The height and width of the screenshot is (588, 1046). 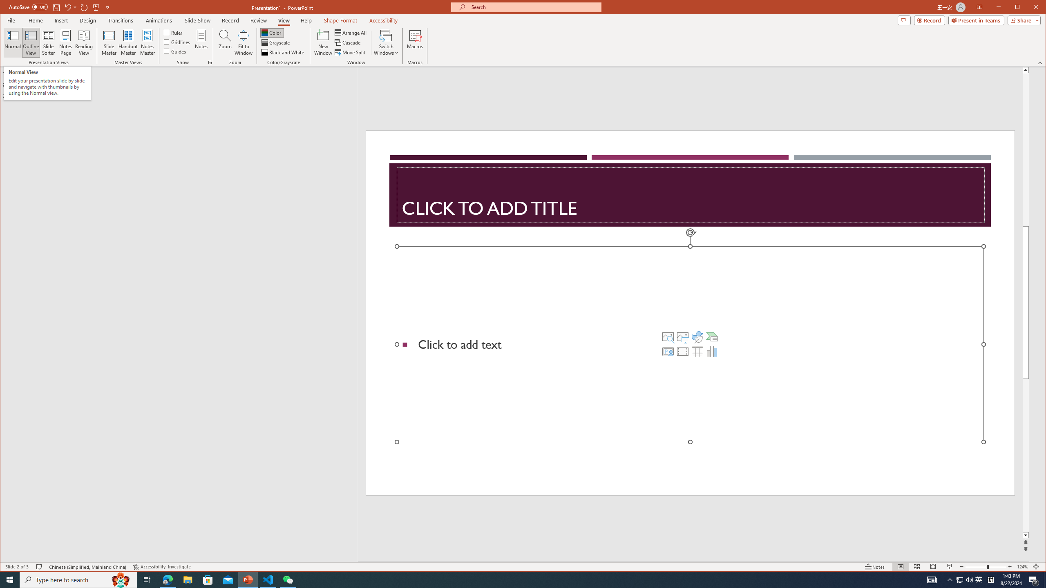 I want to click on Macros, so click(x=414, y=42).